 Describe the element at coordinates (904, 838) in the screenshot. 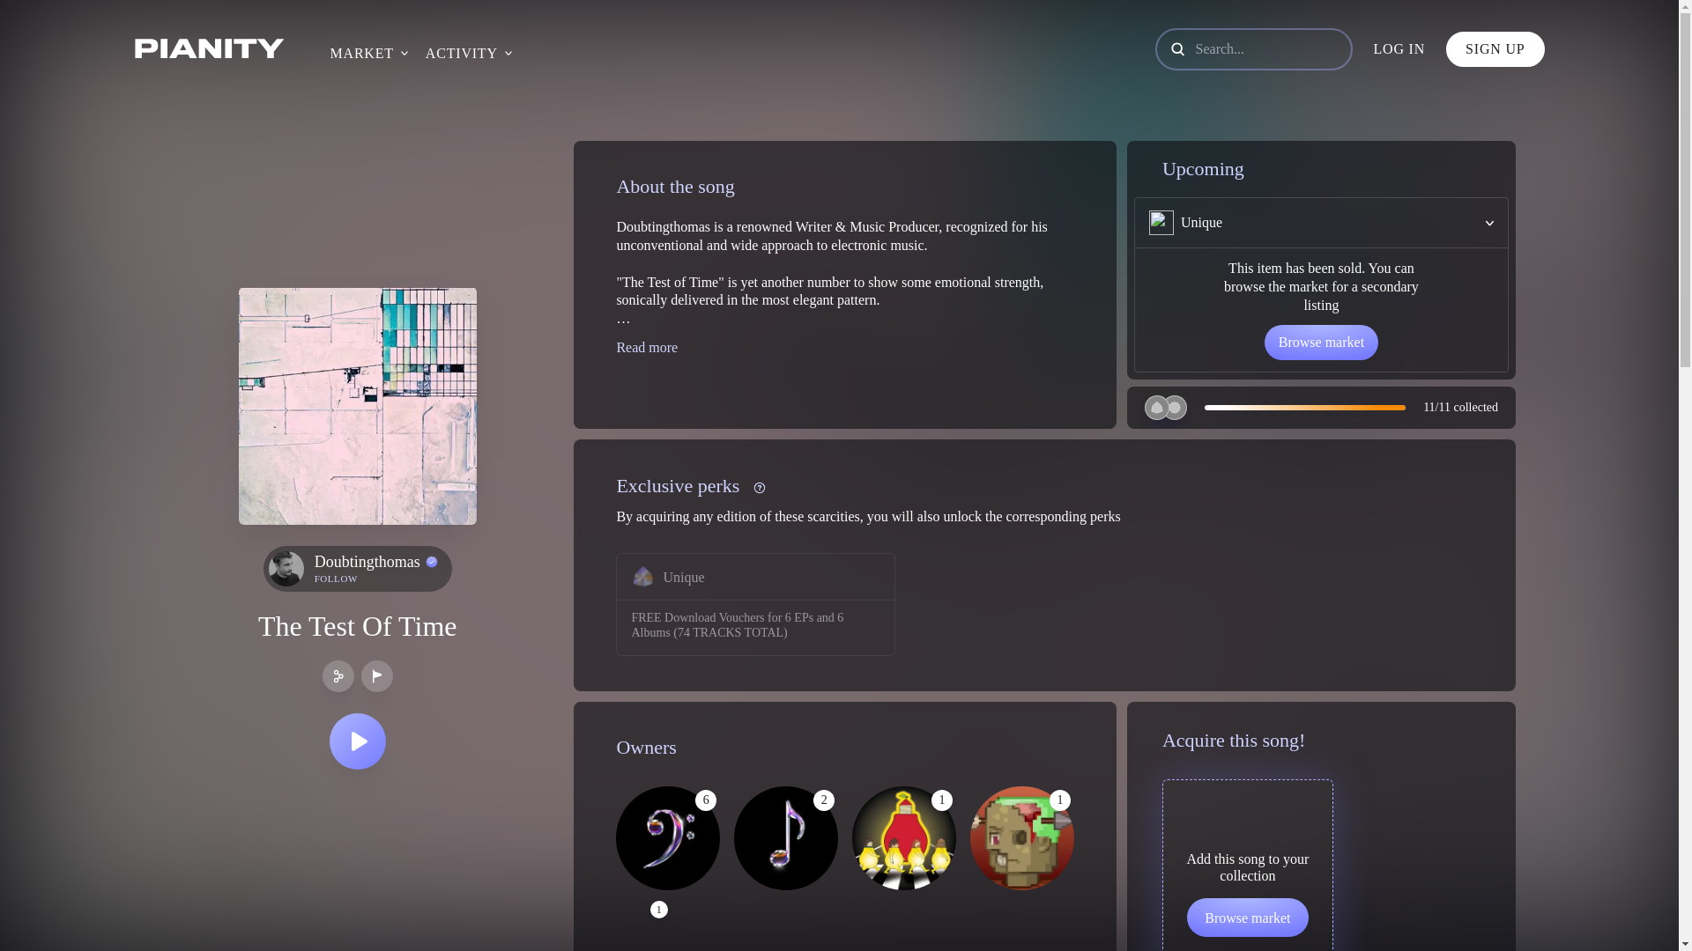

I see `1` at that location.